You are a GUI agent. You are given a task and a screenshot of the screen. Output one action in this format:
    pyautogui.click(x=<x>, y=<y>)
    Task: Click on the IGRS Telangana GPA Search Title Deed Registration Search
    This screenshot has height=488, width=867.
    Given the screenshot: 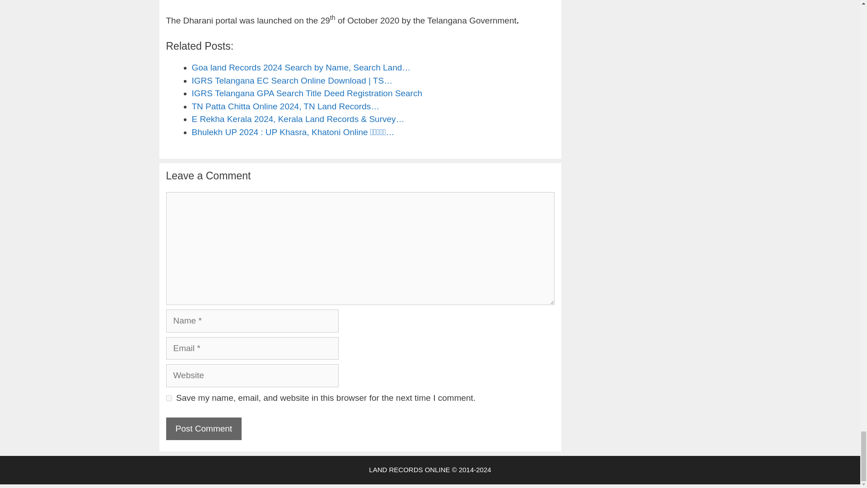 What is the action you would take?
    pyautogui.click(x=306, y=93)
    